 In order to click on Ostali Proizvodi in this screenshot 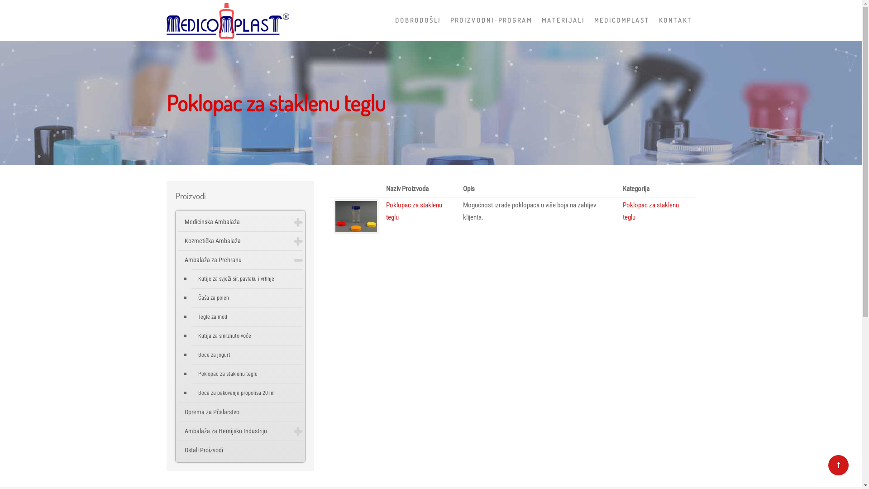, I will do `click(240, 450)`.